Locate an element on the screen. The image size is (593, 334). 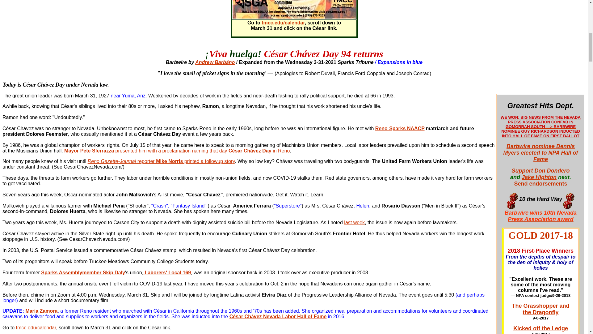
Support Don Dondero is located at coordinates (540, 171).